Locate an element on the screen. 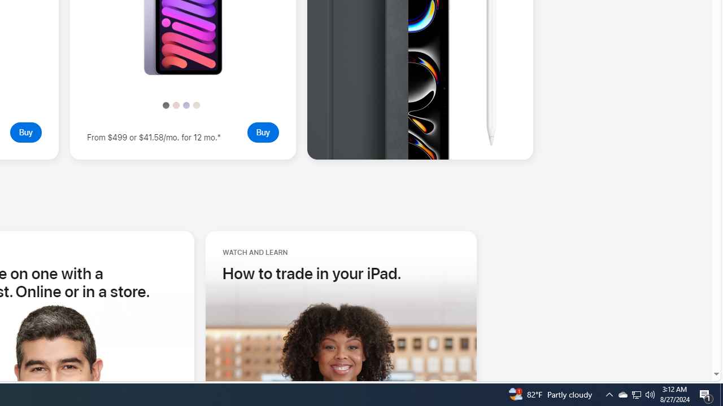  Space Gray is located at coordinates (166, 105).